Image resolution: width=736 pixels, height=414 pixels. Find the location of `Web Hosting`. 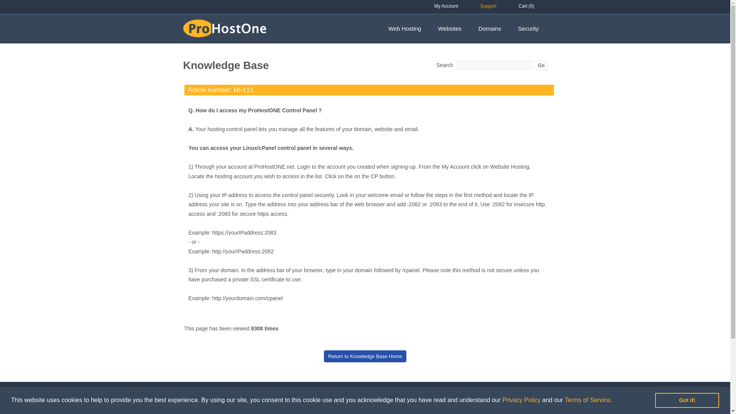

Web Hosting is located at coordinates (405, 29).